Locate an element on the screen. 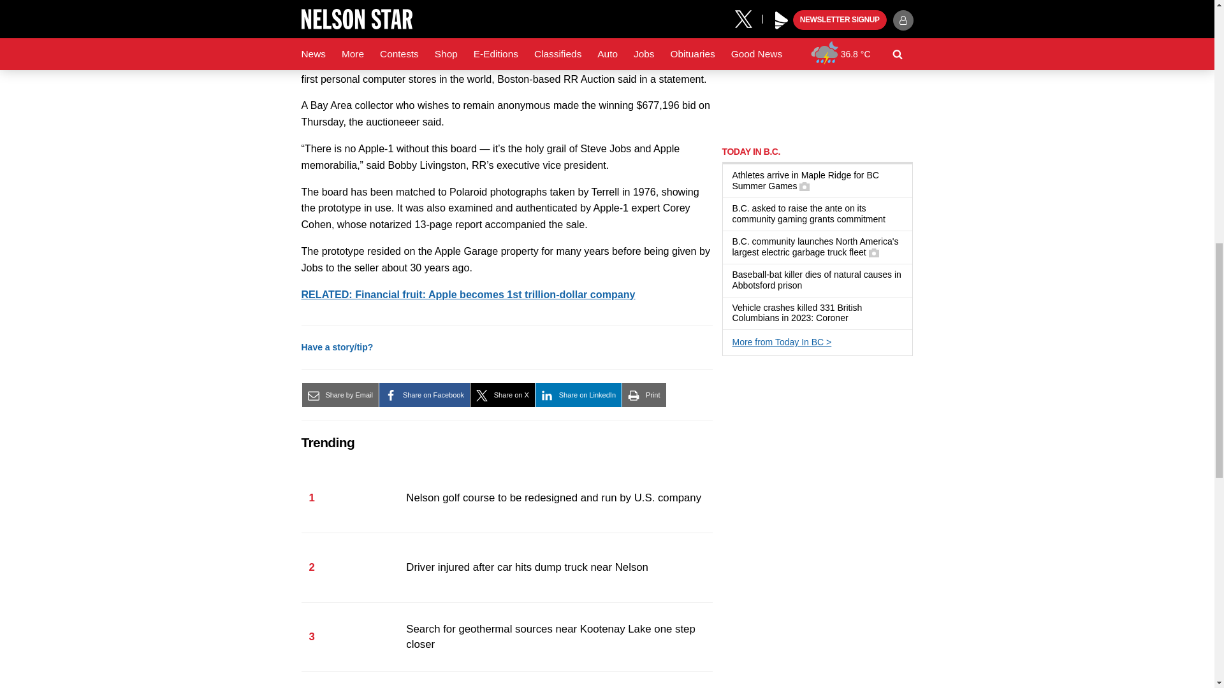 Image resolution: width=1224 pixels, height=688 pixels. Has a gallery is located at coordinates (804, 187).